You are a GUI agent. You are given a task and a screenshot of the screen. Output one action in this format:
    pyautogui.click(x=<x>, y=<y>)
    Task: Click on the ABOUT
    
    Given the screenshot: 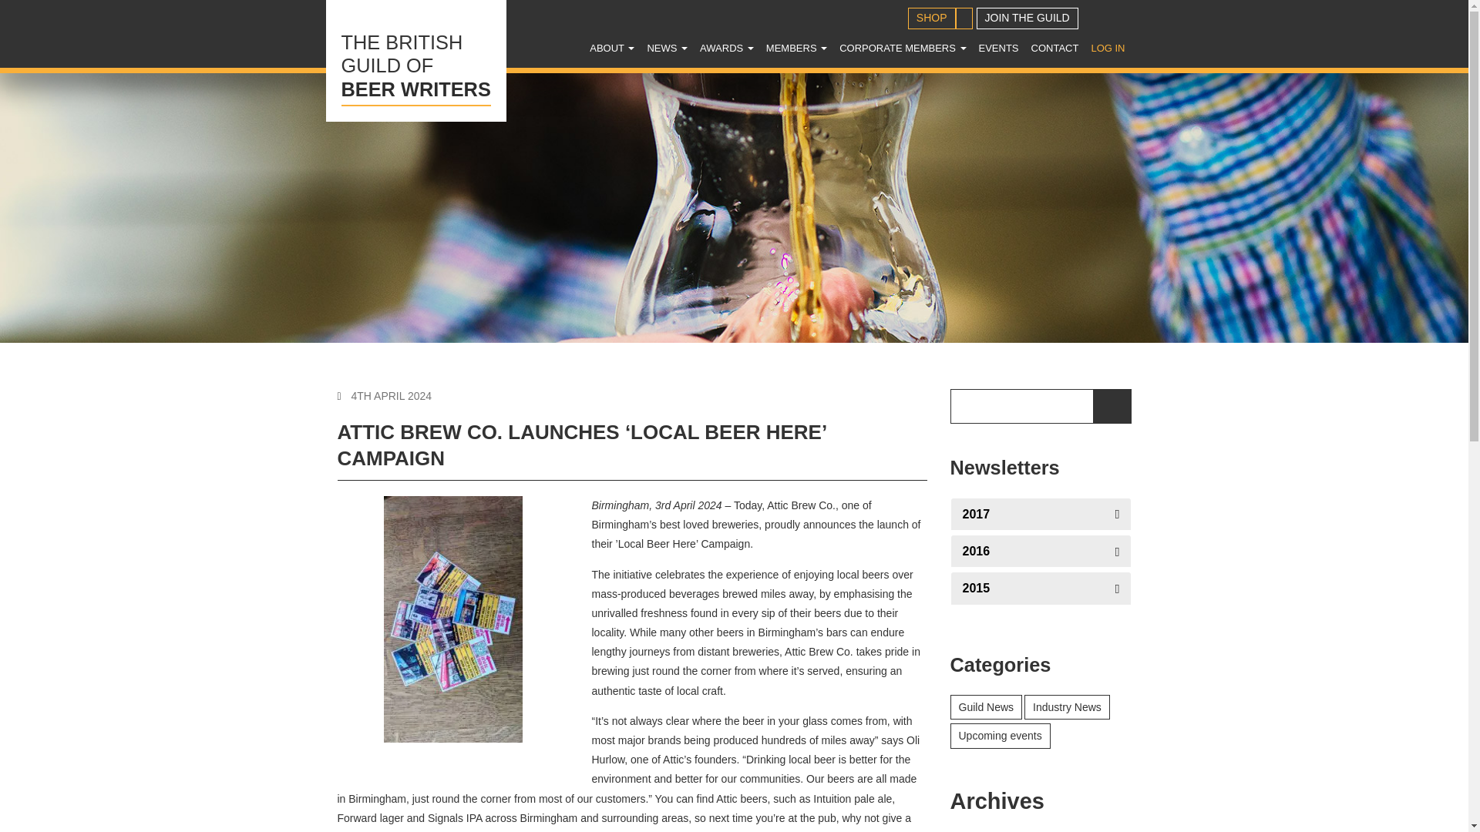 What is the action you would take?
    pyautogui.click(x=668, y=48)
    